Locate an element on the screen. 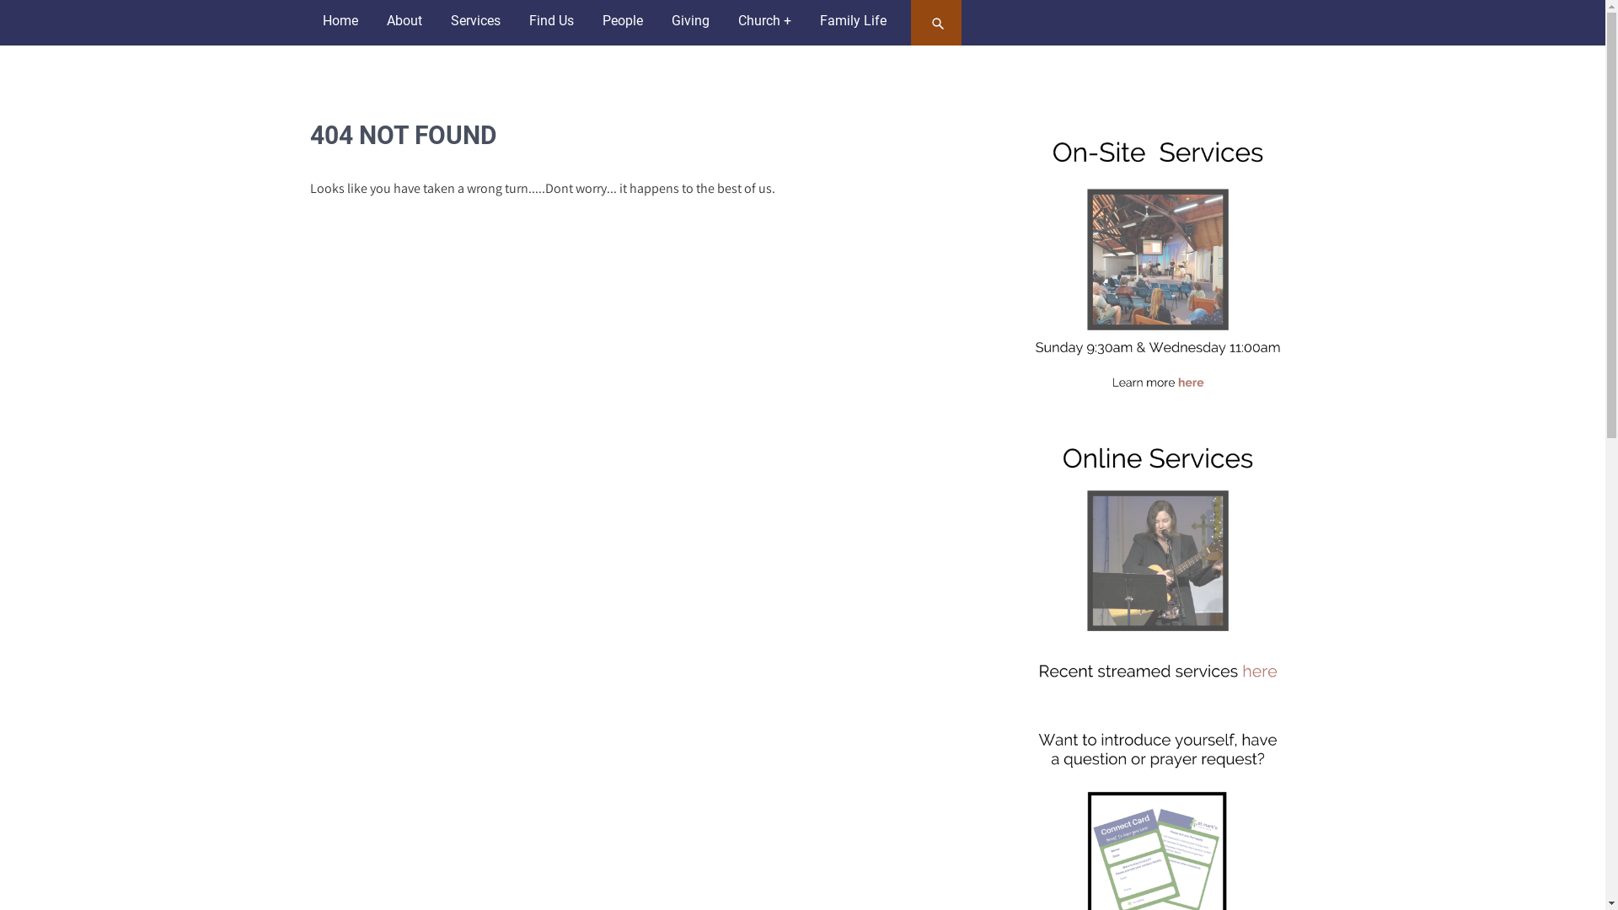  Search is located at coordinates (938, 23).